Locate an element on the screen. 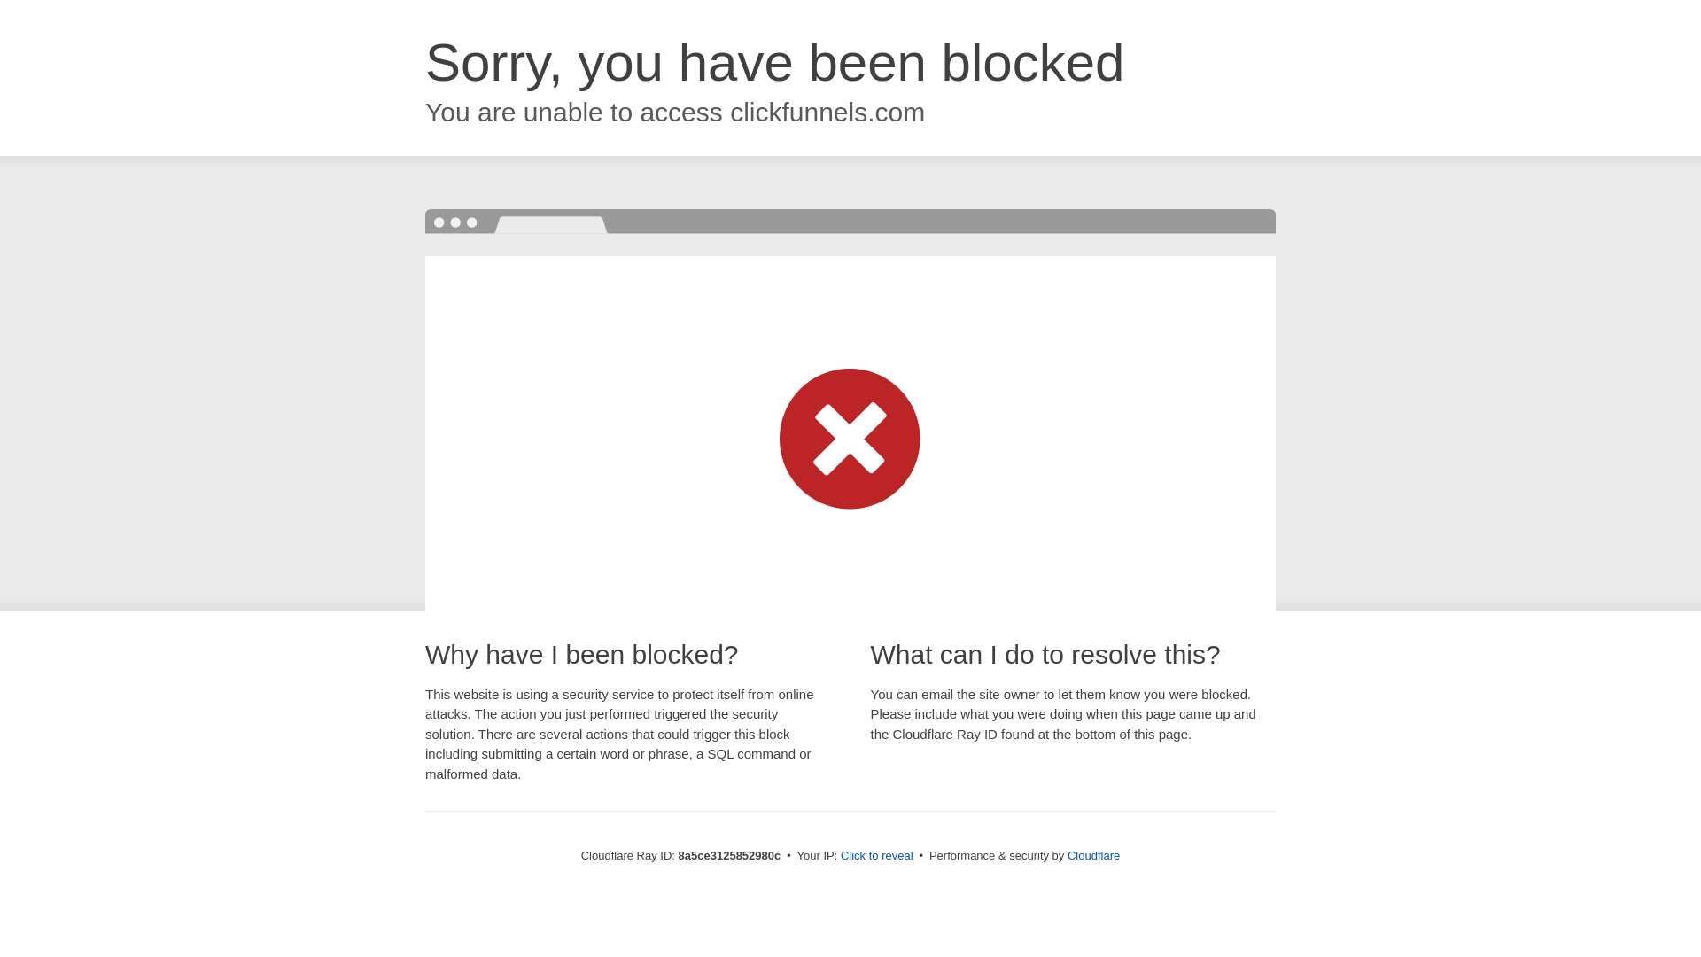 The image size is (1701, 957). Cloudflare is located at coordinates (1093, 855).